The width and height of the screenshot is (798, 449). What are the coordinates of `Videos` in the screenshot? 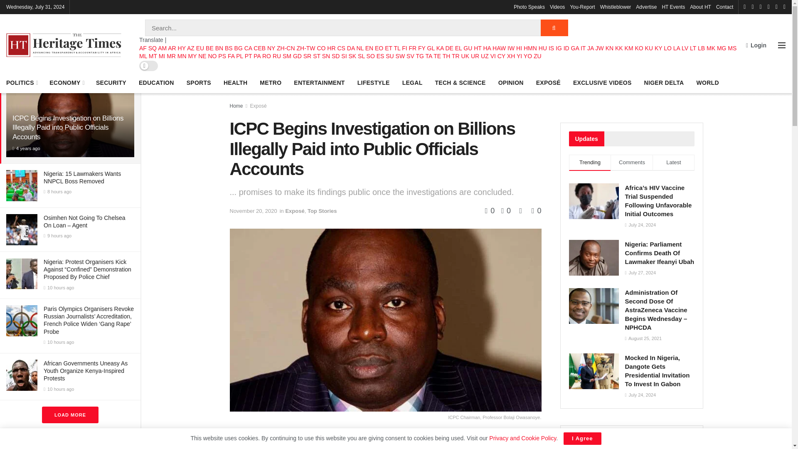 It's located at (557, 7).